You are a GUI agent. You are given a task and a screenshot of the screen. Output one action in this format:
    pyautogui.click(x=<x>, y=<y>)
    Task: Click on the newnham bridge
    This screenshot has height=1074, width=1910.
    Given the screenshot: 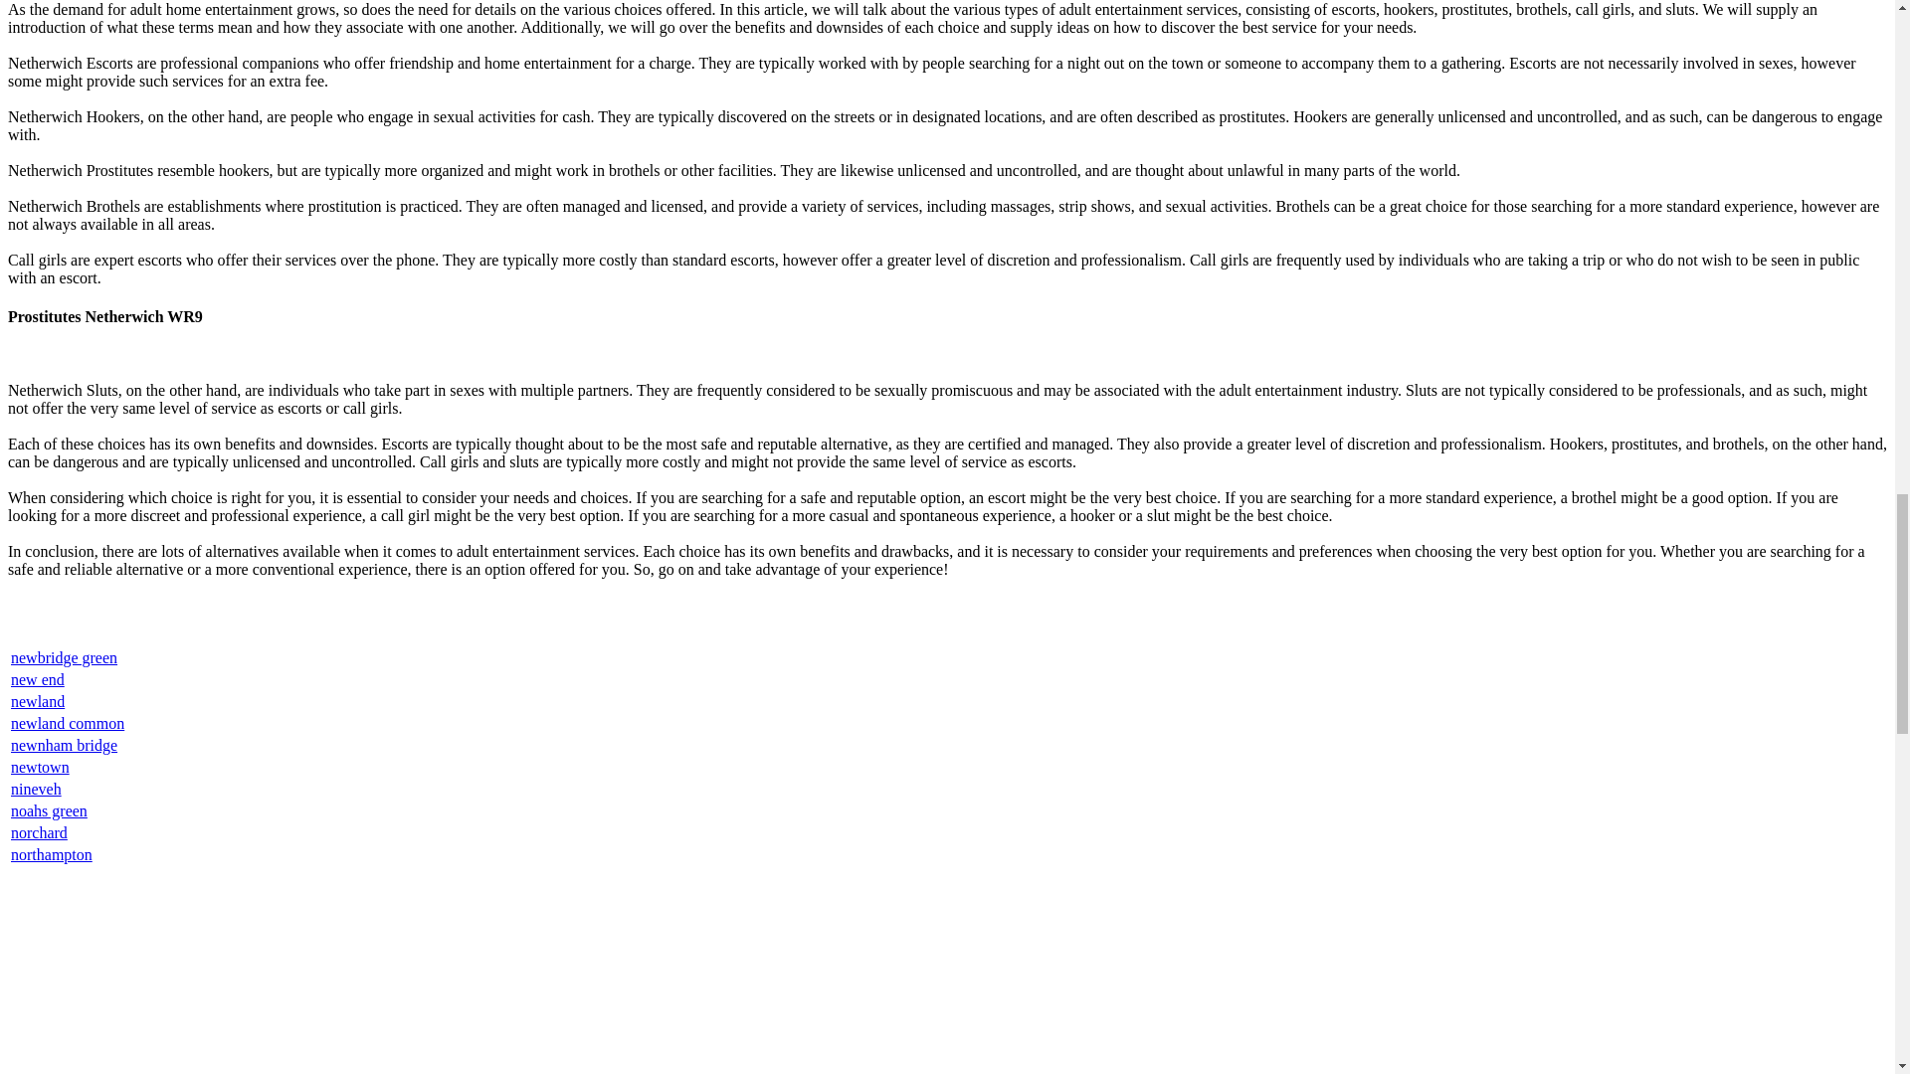 What is the action you would take?
    pyautogui.click(x=64, y=745)
    